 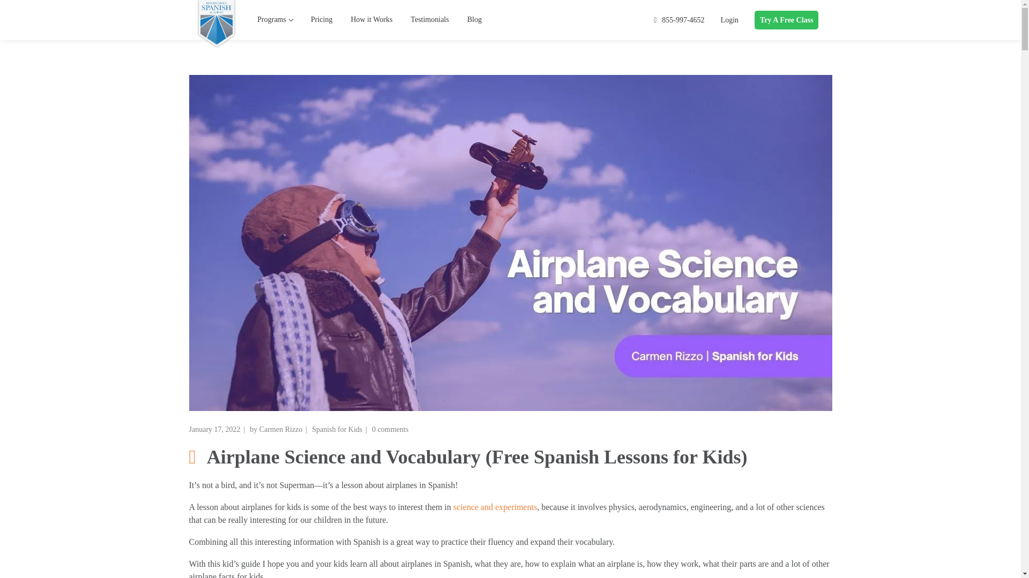 I want to click on How it Works, so click(x=371, y=20).